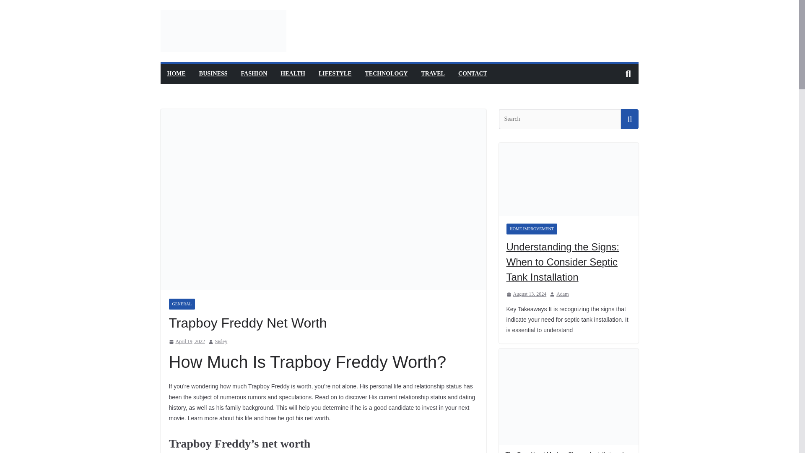 Image resolution: width=805 pixels, height=453 pixels. Describe the element at coordinates (176, 74) in the screenshot. I see `HOME` at that location.